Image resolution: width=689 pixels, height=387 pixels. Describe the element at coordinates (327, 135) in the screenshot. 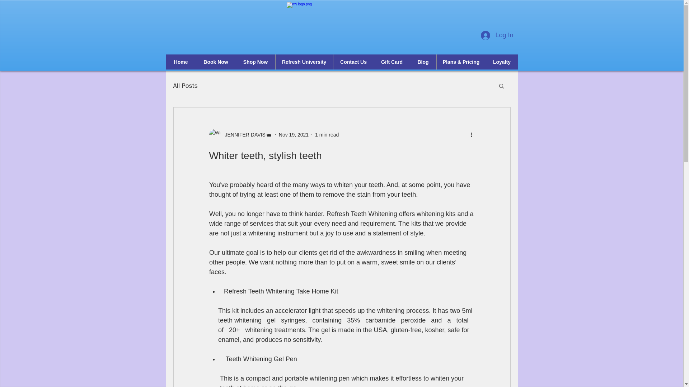

I see `1 min read` at that location.